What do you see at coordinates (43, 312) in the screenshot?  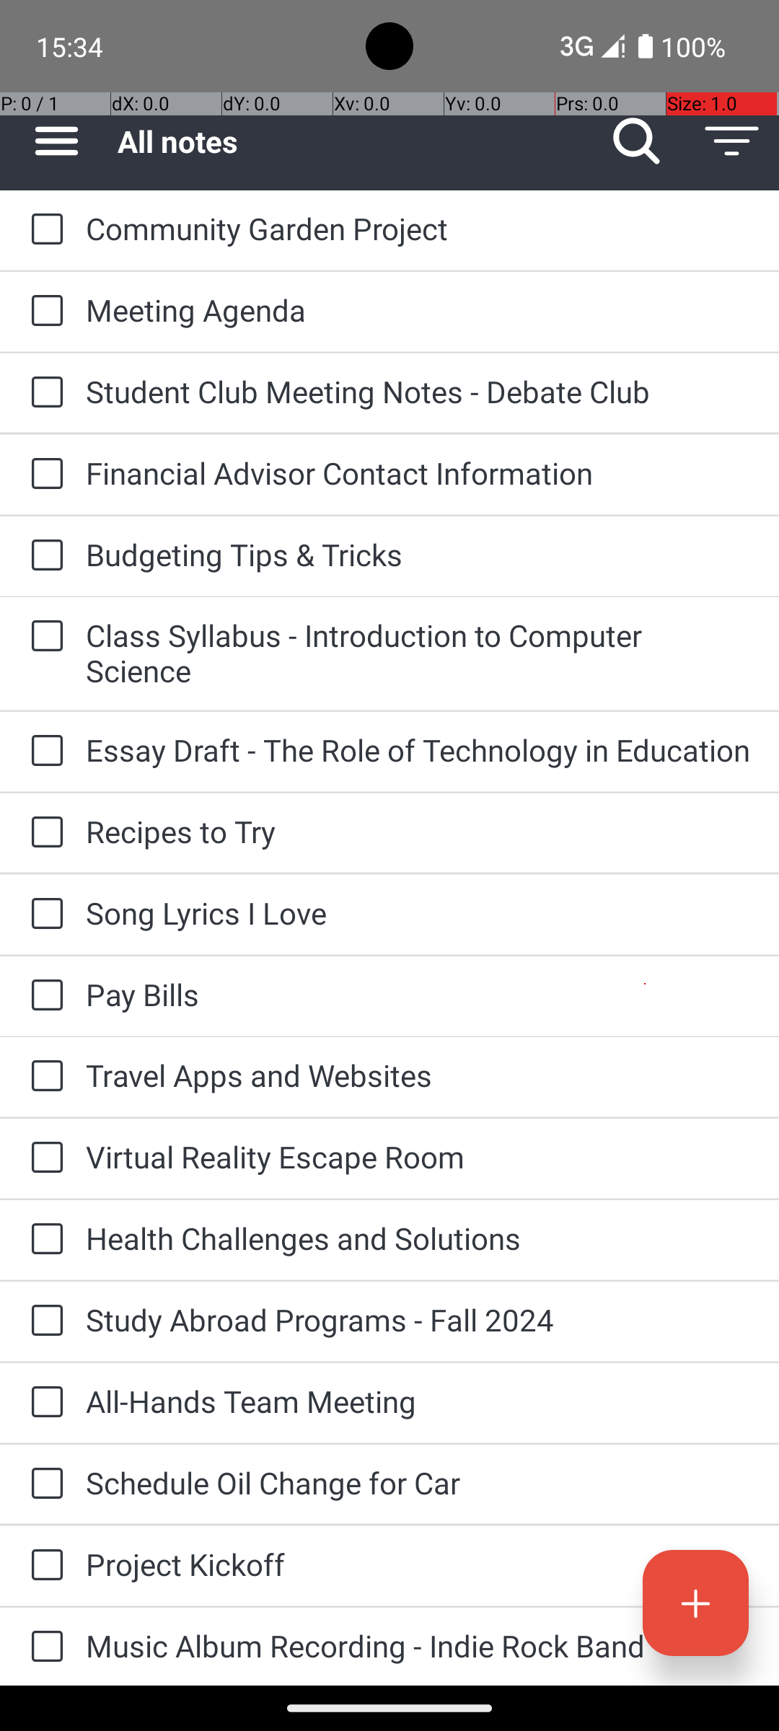 I see `to-do: Meeting Agenda` at bounding box center [43, 312].